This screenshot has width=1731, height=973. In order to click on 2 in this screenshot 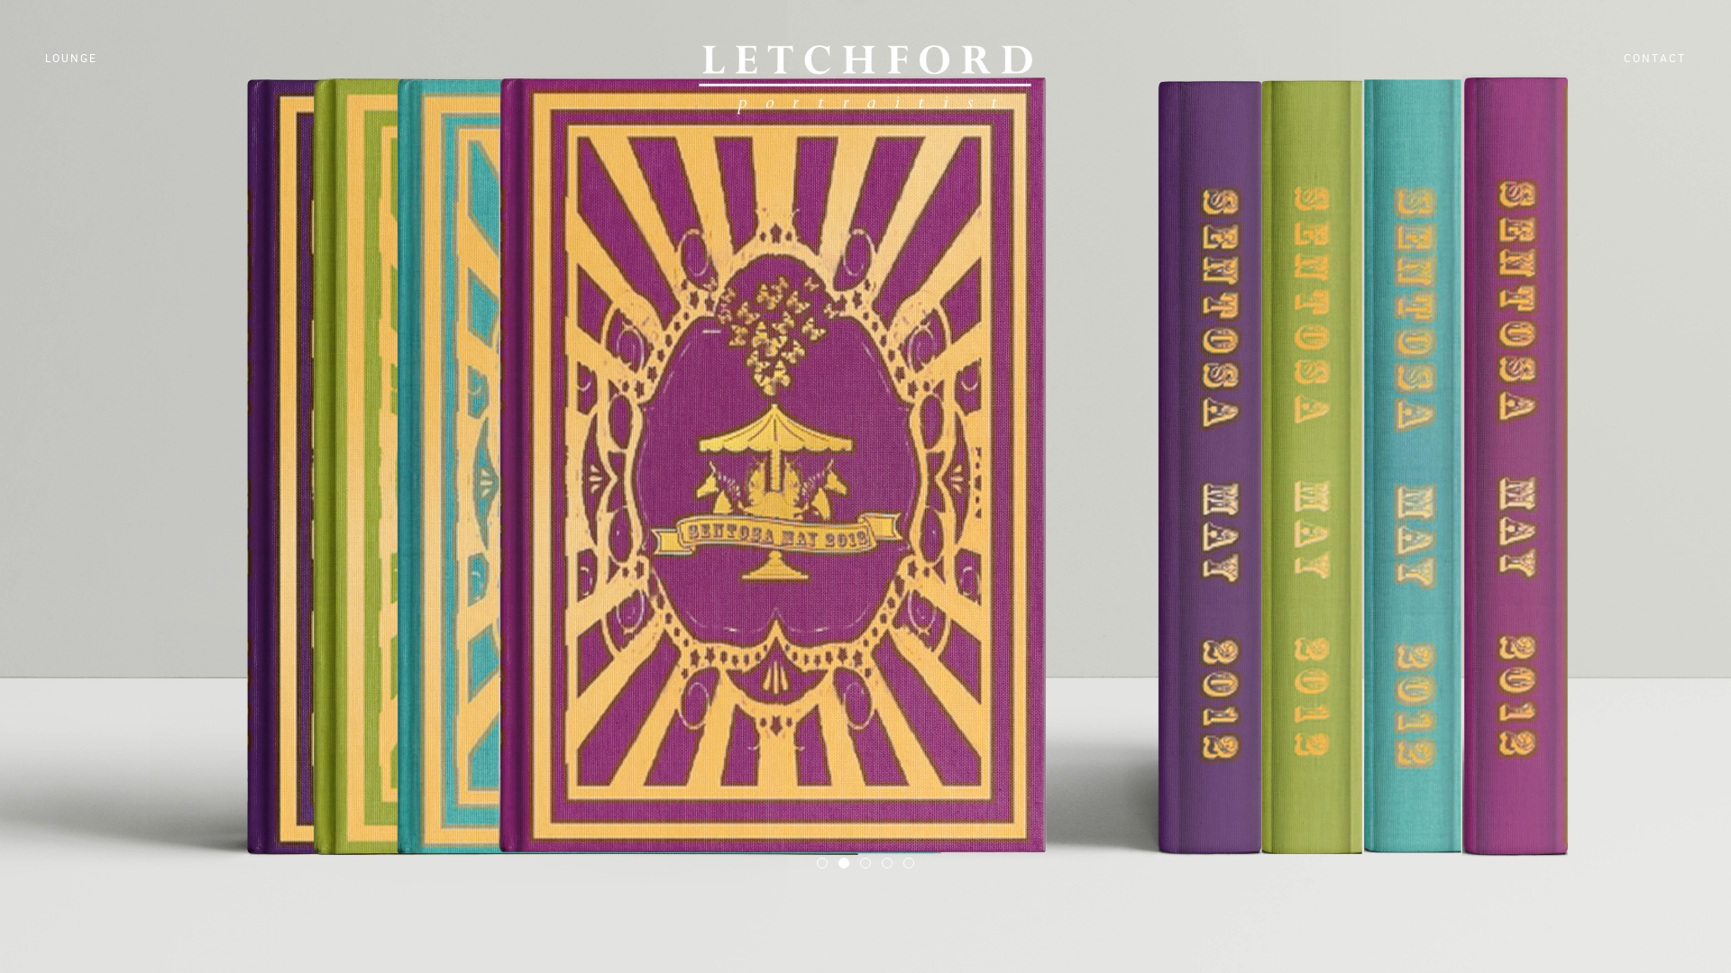, I will do `click(844, 863)`.